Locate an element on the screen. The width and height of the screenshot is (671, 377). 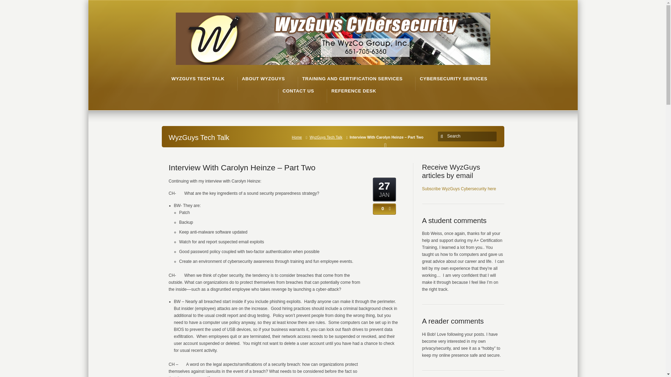
Search is located at coordinates (468, 136).